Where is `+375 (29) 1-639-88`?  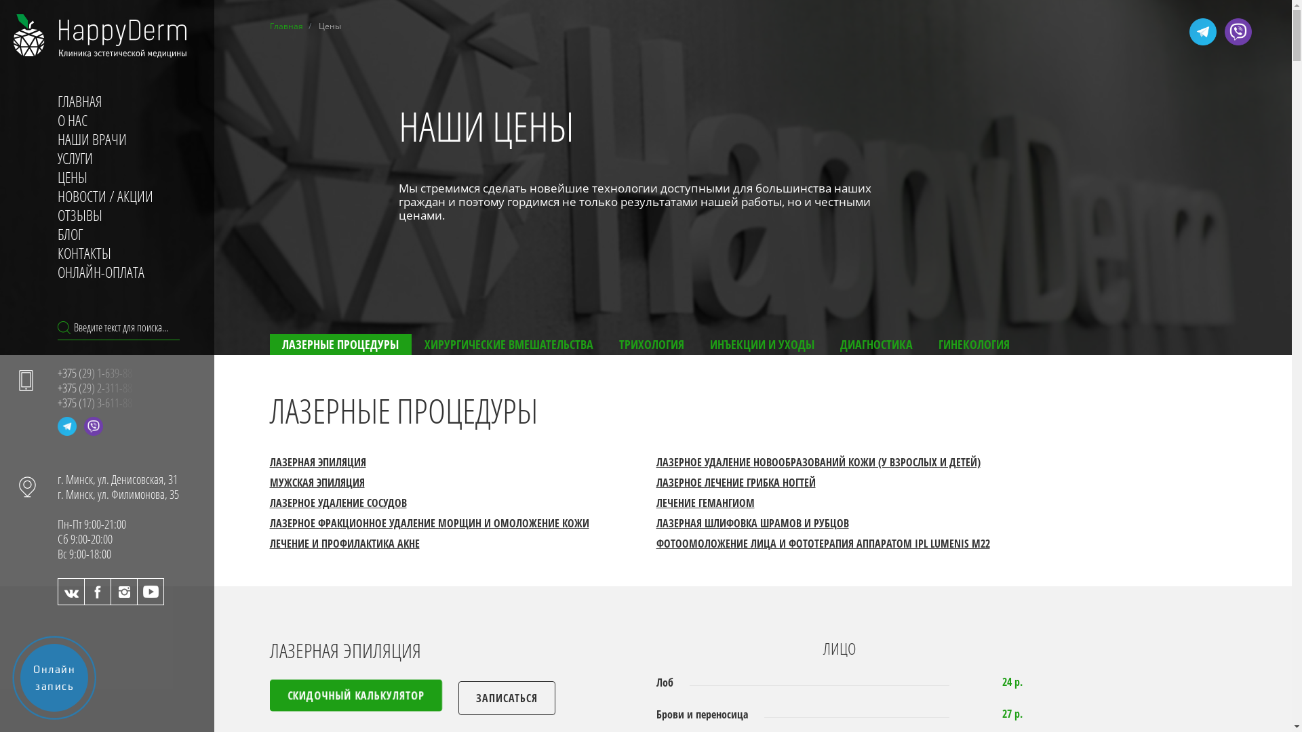 +375 (29) 1-639-88 is located at coordinates (98, 373).